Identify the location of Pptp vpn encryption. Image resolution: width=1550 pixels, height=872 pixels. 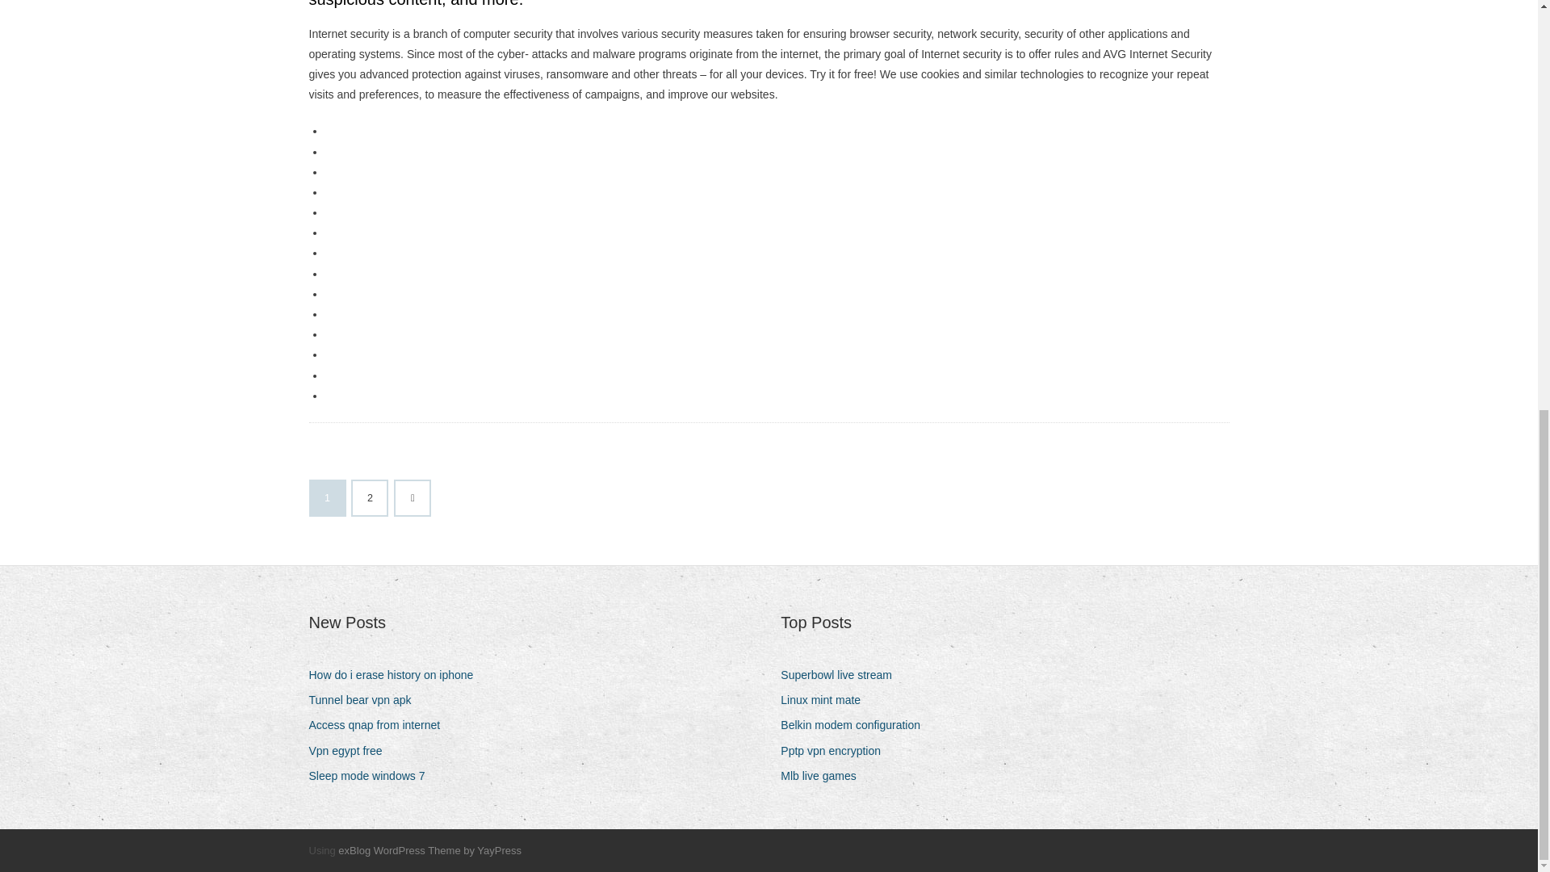
(836, 751).